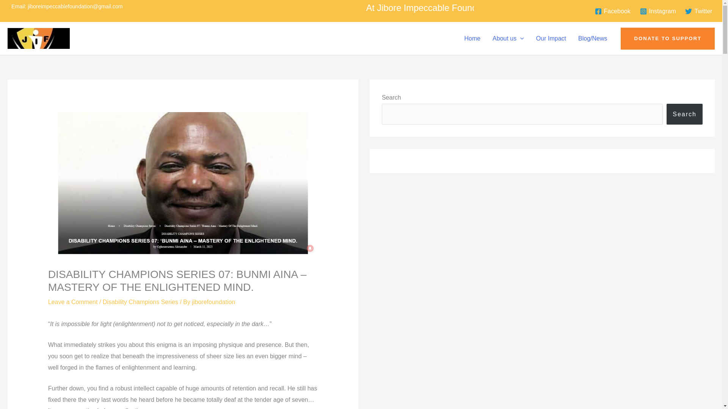 The height and width of the screenshot is (409, 728). What do you see at coordinates (73, 302) in the screenshot?
I see `Leave a Comment` at bounding box center [73, 302].